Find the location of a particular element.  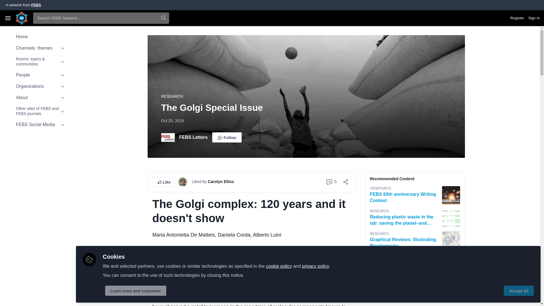

People is located at coordinates (36, 75).